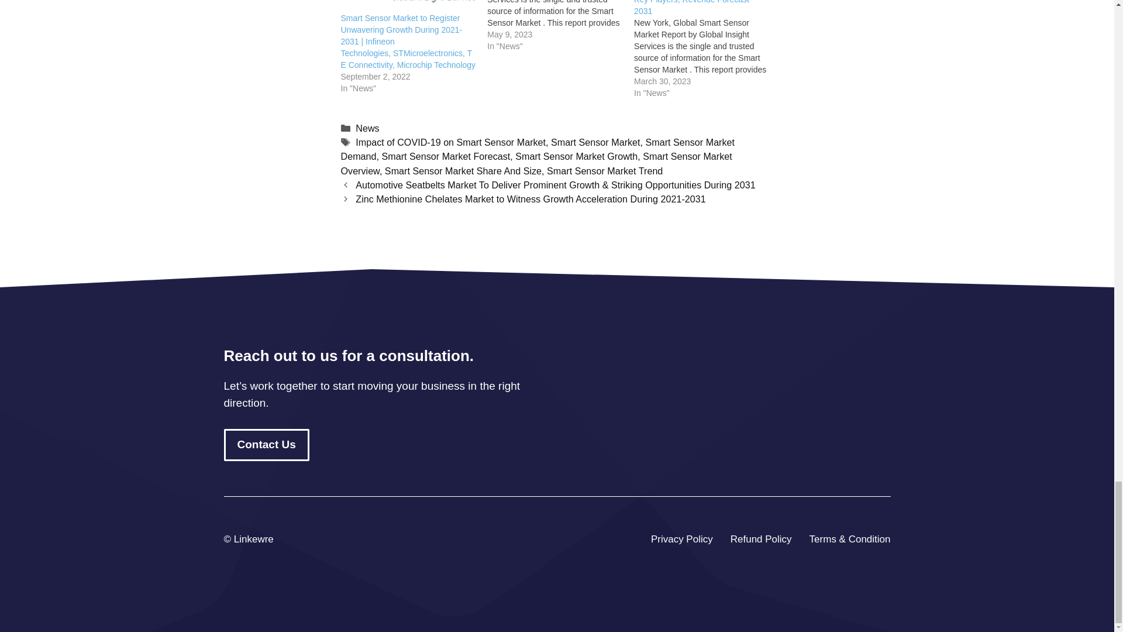  Describe the element at coordinates (450, 142) in the screenshot. I see `Impact of COVID-19 on Smart Sensor Market` at that location.